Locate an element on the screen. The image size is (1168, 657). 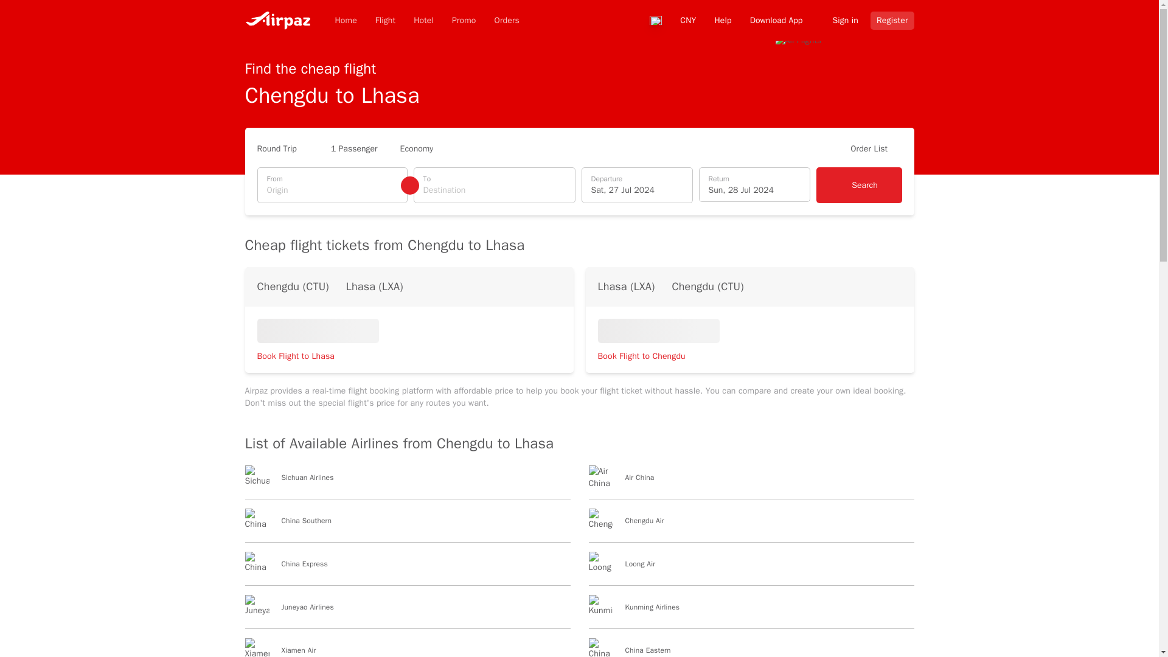
Economy is located at coordinates (422, 149).